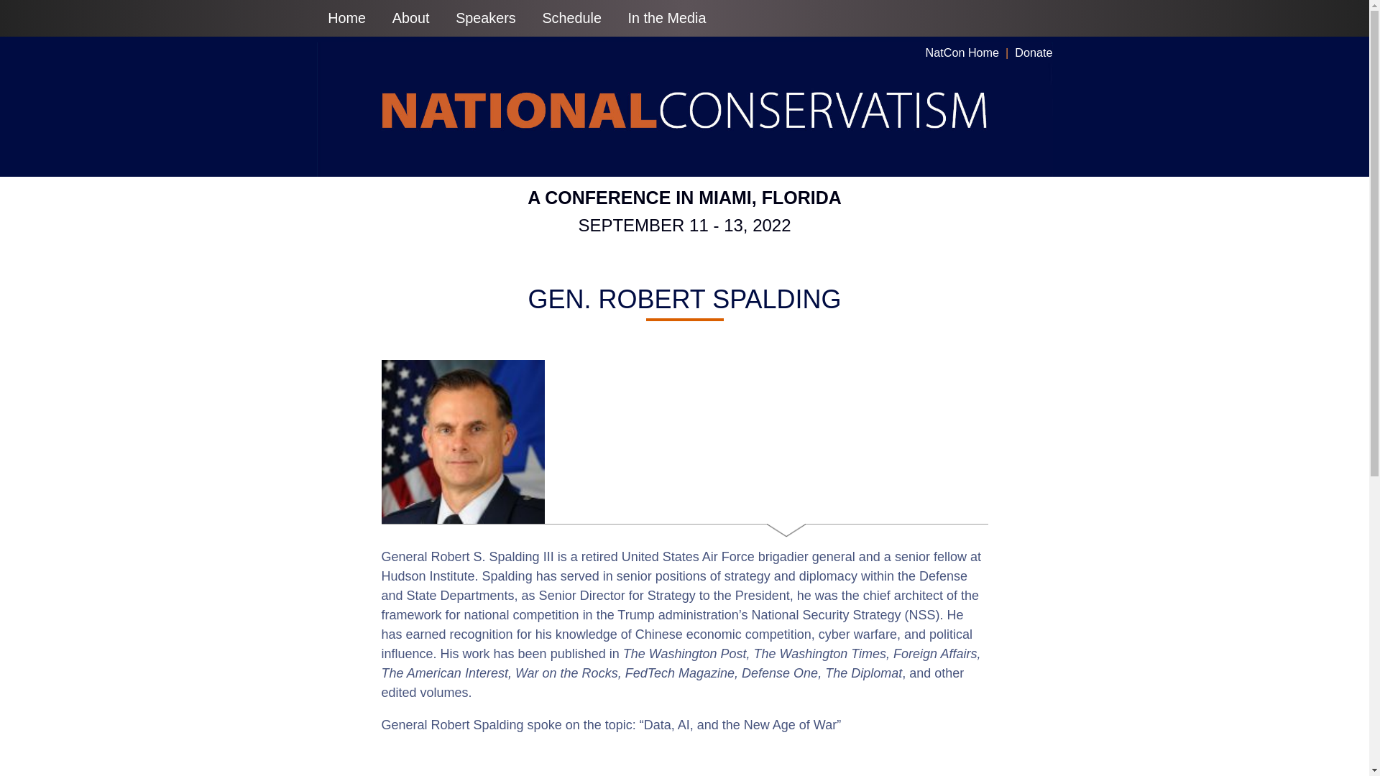 The image size is (1380, 776). I want to click on Schedule, so click(572, 18).